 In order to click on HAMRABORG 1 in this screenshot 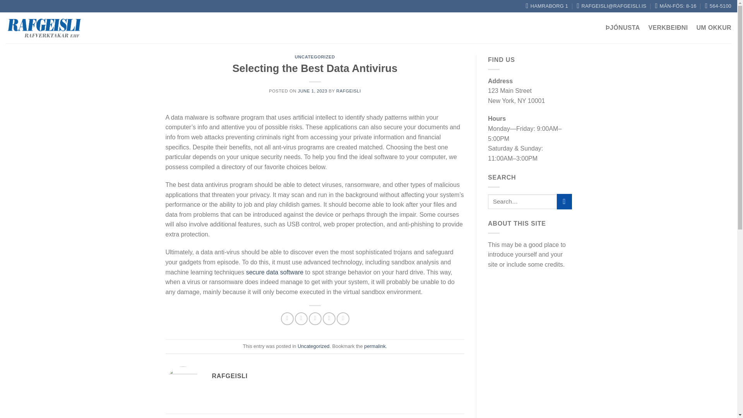, I will do `click(547, 6)`.